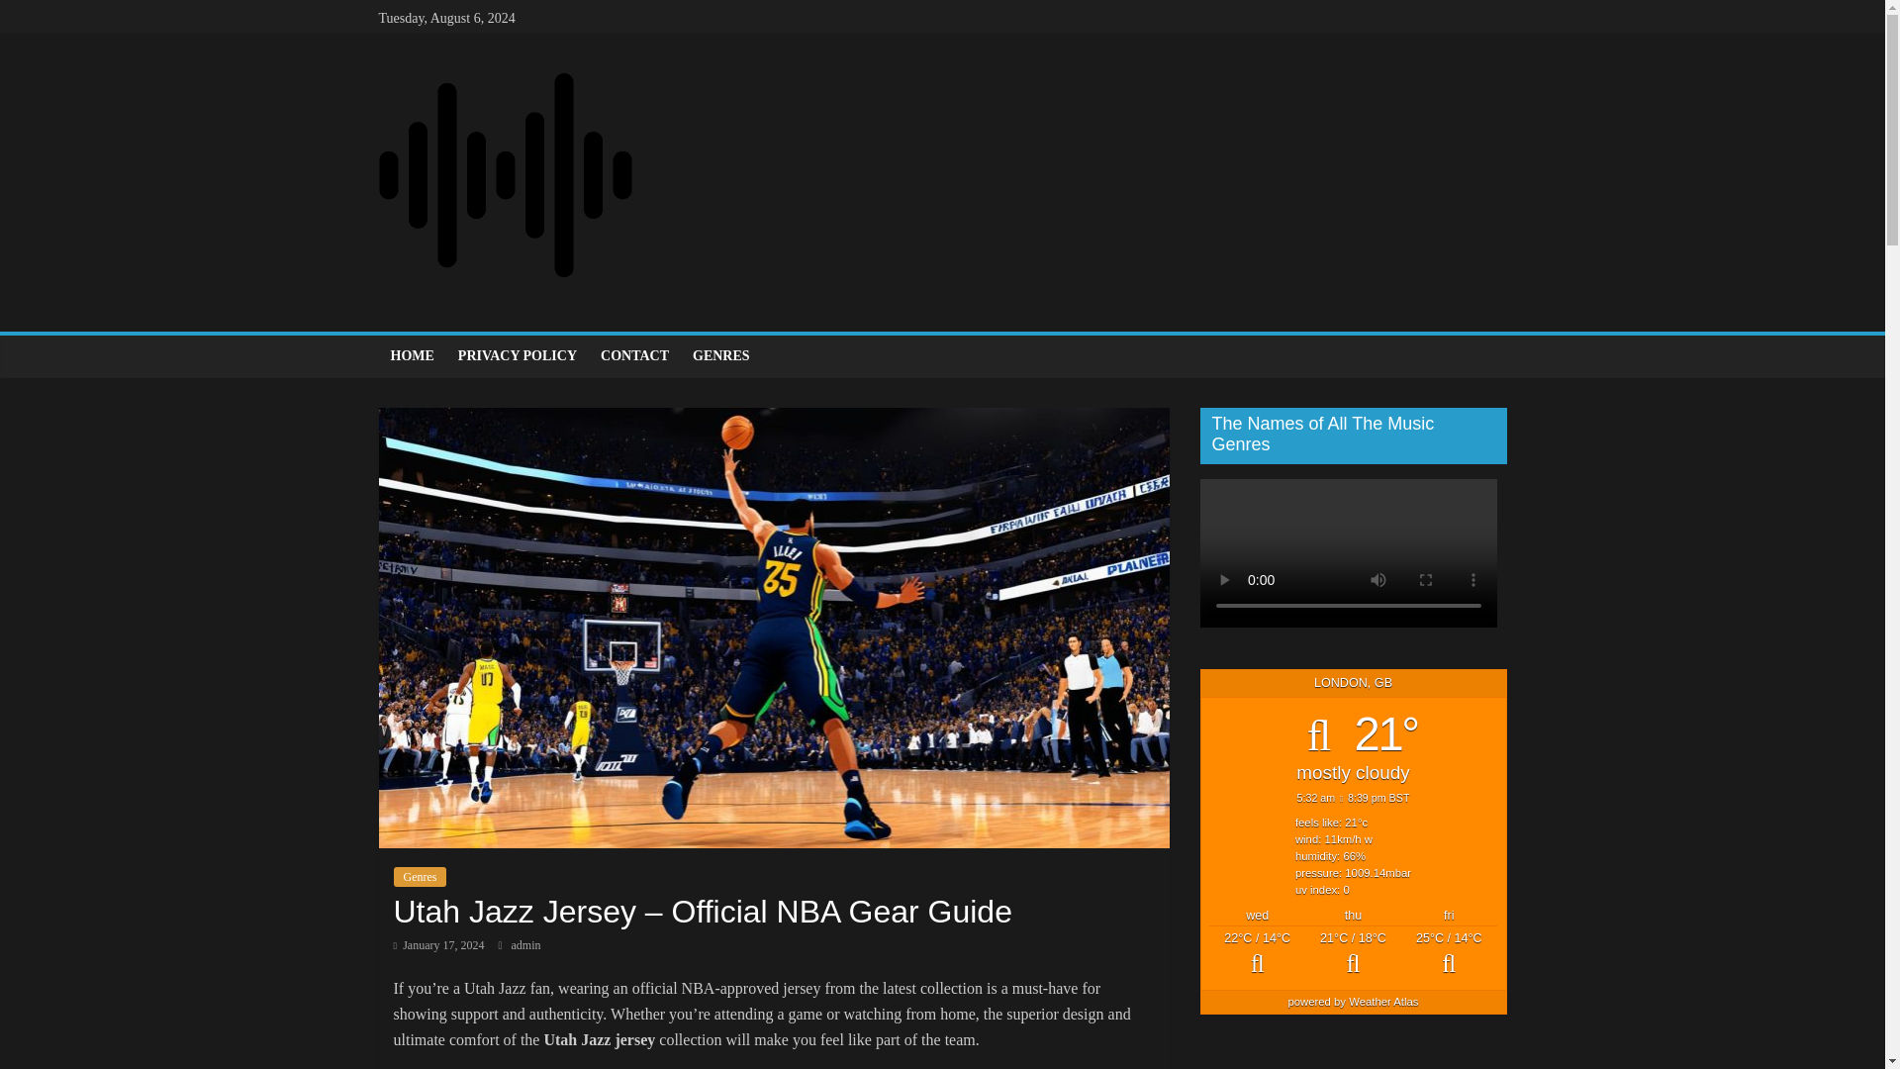 This screenshot has width=1900, height=1069. Describe the element at coordinates (634, 356) in the screenshot. I see `CONTACT` at that location.